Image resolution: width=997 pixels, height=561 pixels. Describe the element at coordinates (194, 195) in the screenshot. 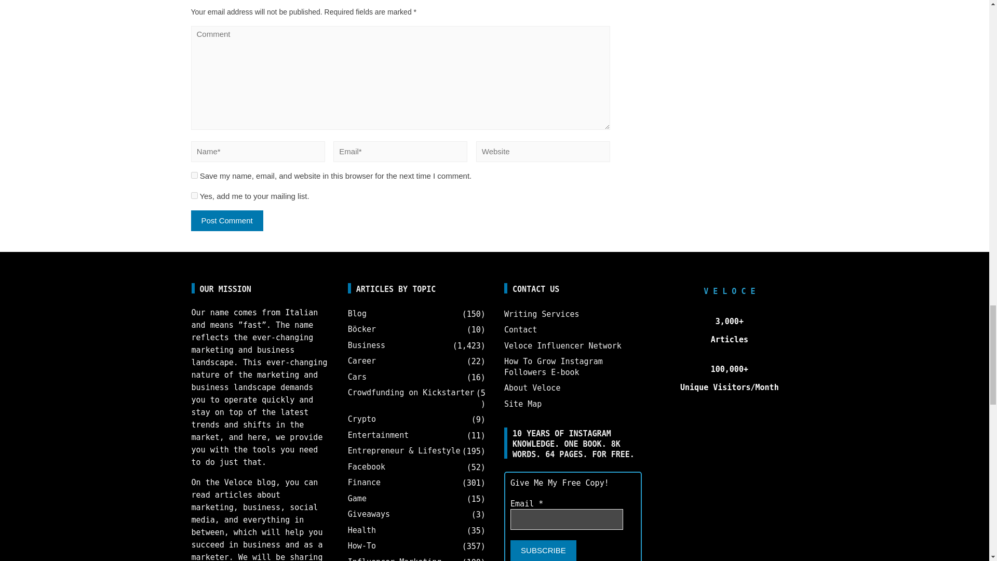

I see `1` at that location.